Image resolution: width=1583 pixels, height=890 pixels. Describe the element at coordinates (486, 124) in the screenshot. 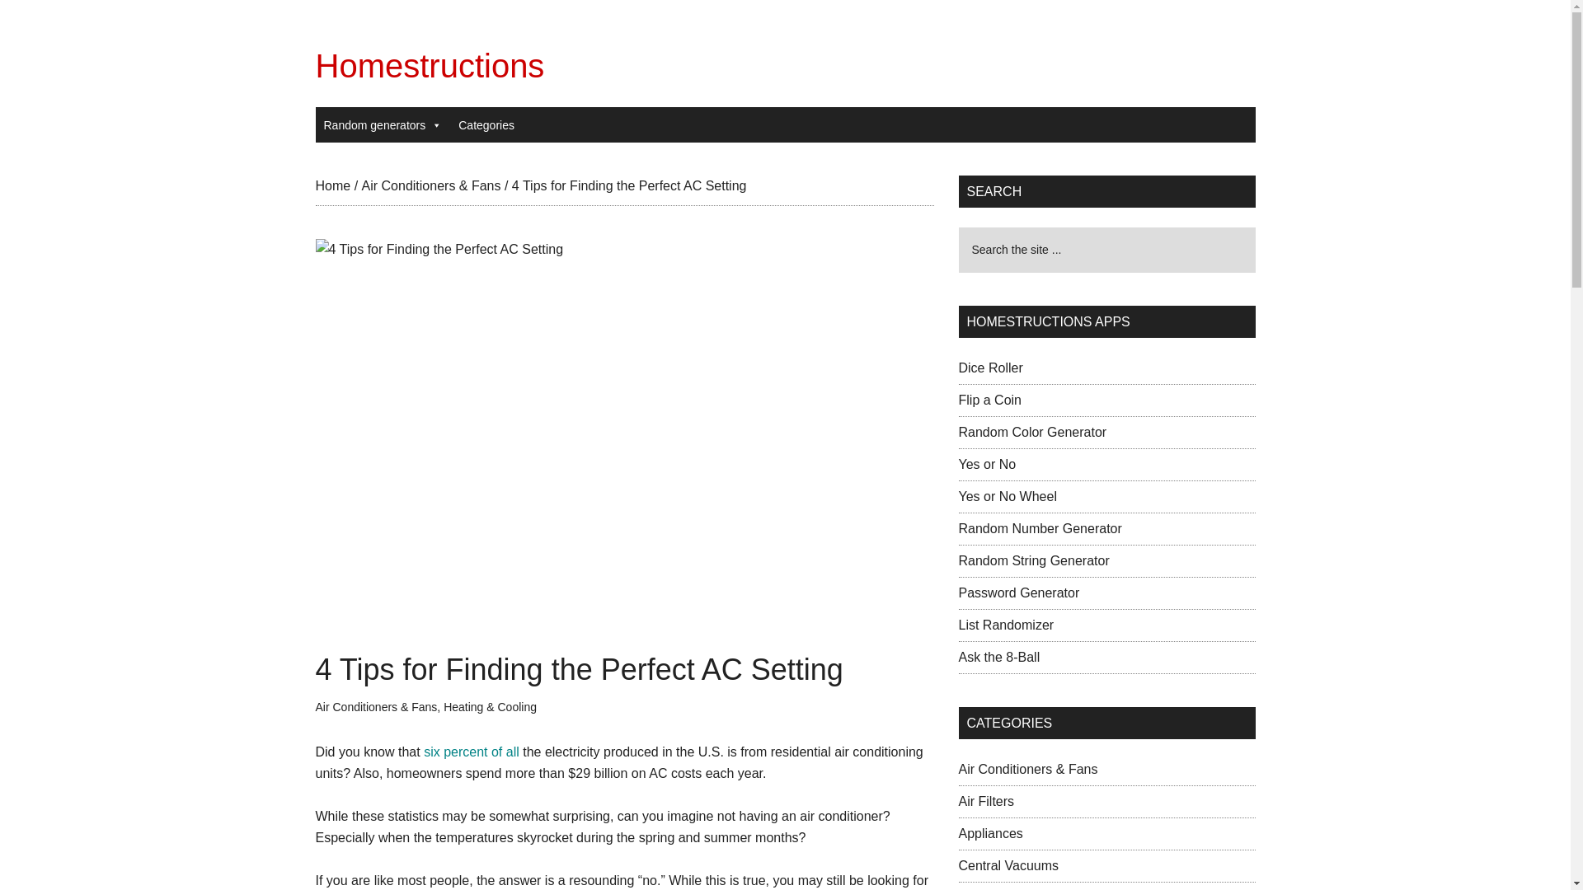

I see `Categories` at that location.